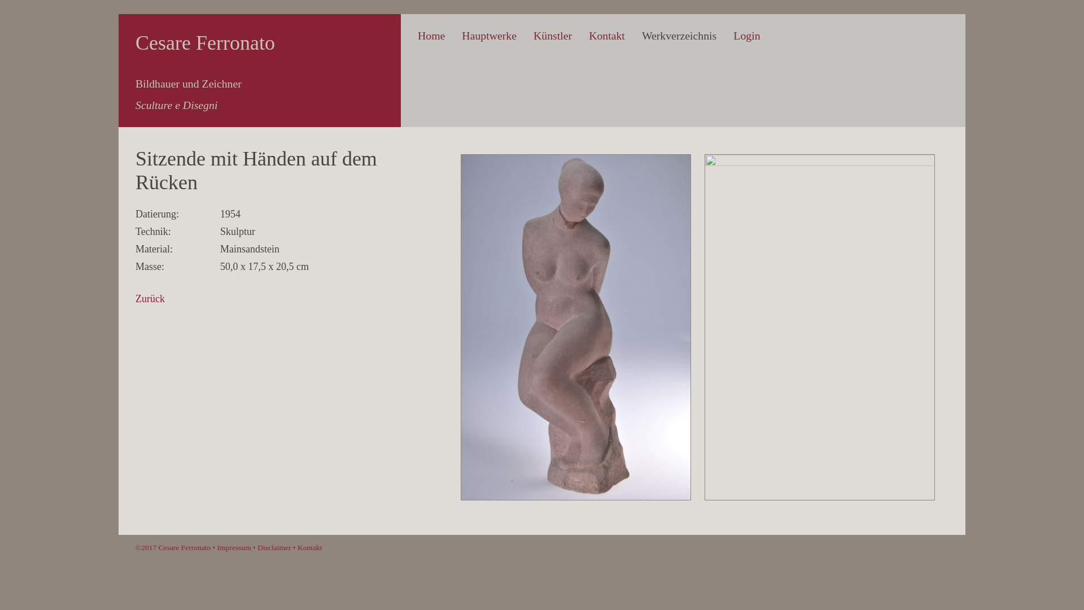 Image resolution: width=1084 pixels, height=610 pixels. I want to click on Login, so click(746, 36).